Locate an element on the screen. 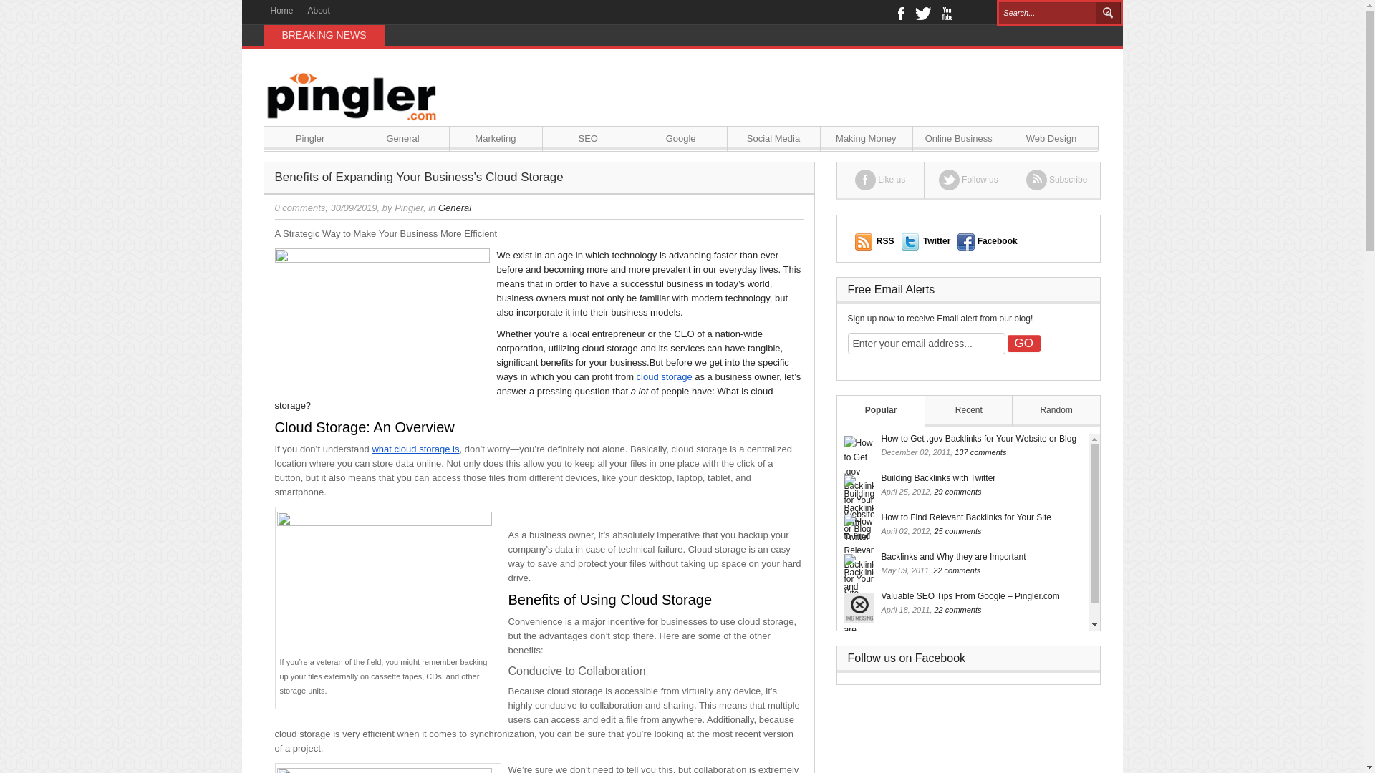 This screenshot has height=773, width=1375. what cloud storage is is located at coordinates (415, 449).